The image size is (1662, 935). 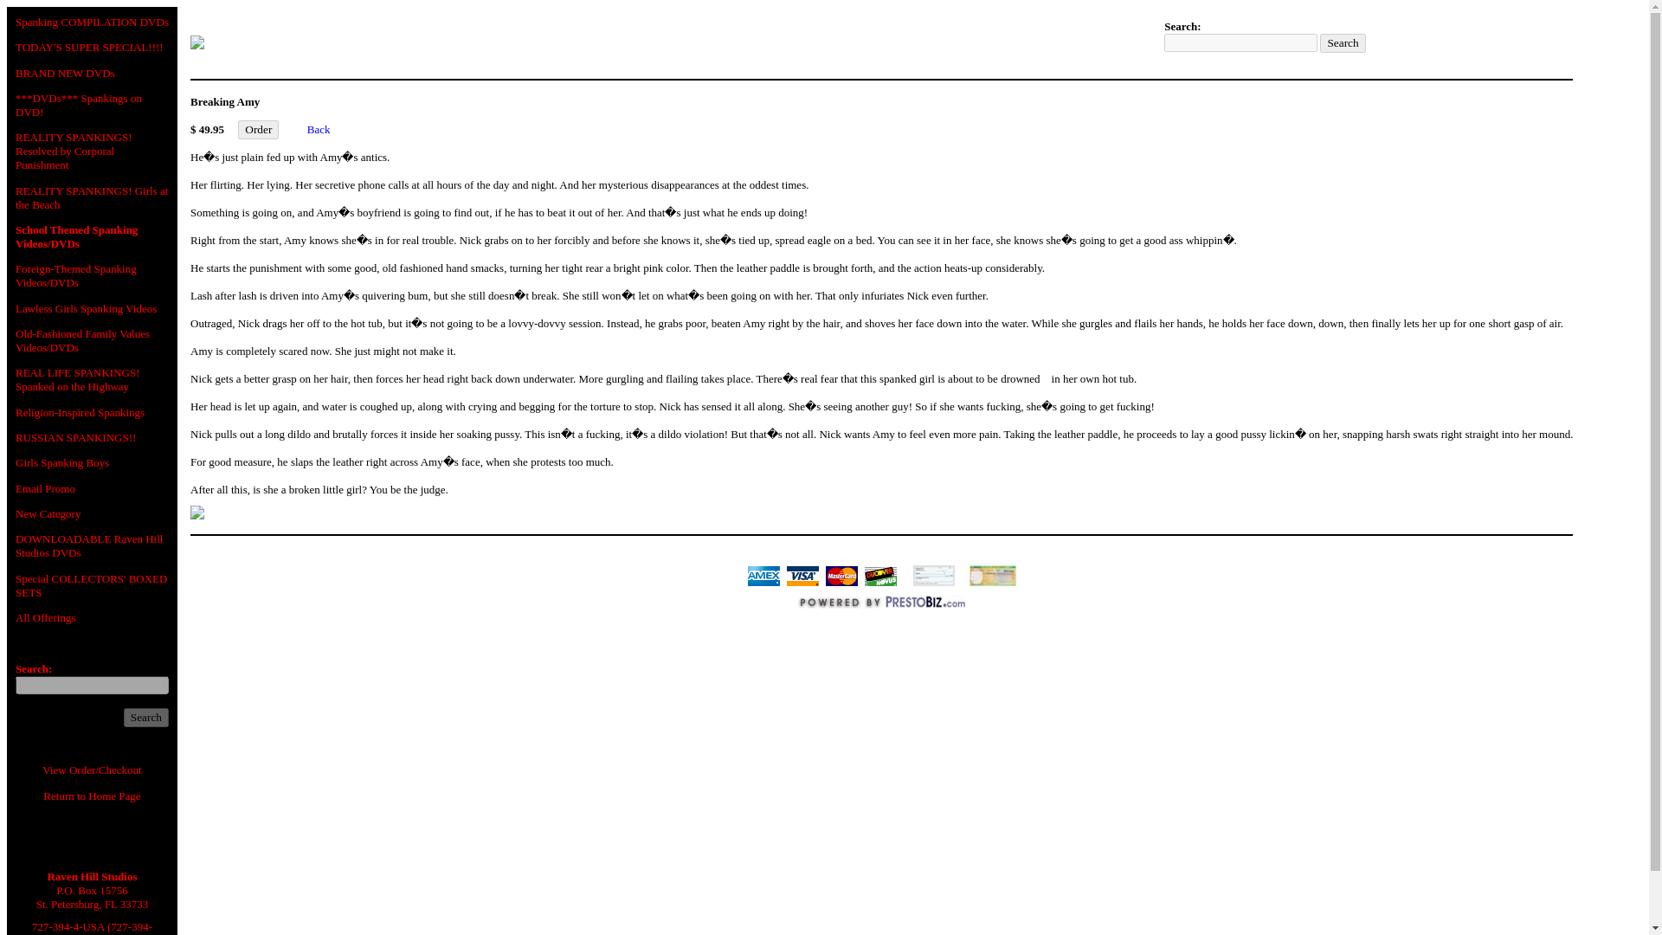 I want to click on REAL LIFE SPANKINGS! Spanked on the Highway, so click(x=77, y=379).